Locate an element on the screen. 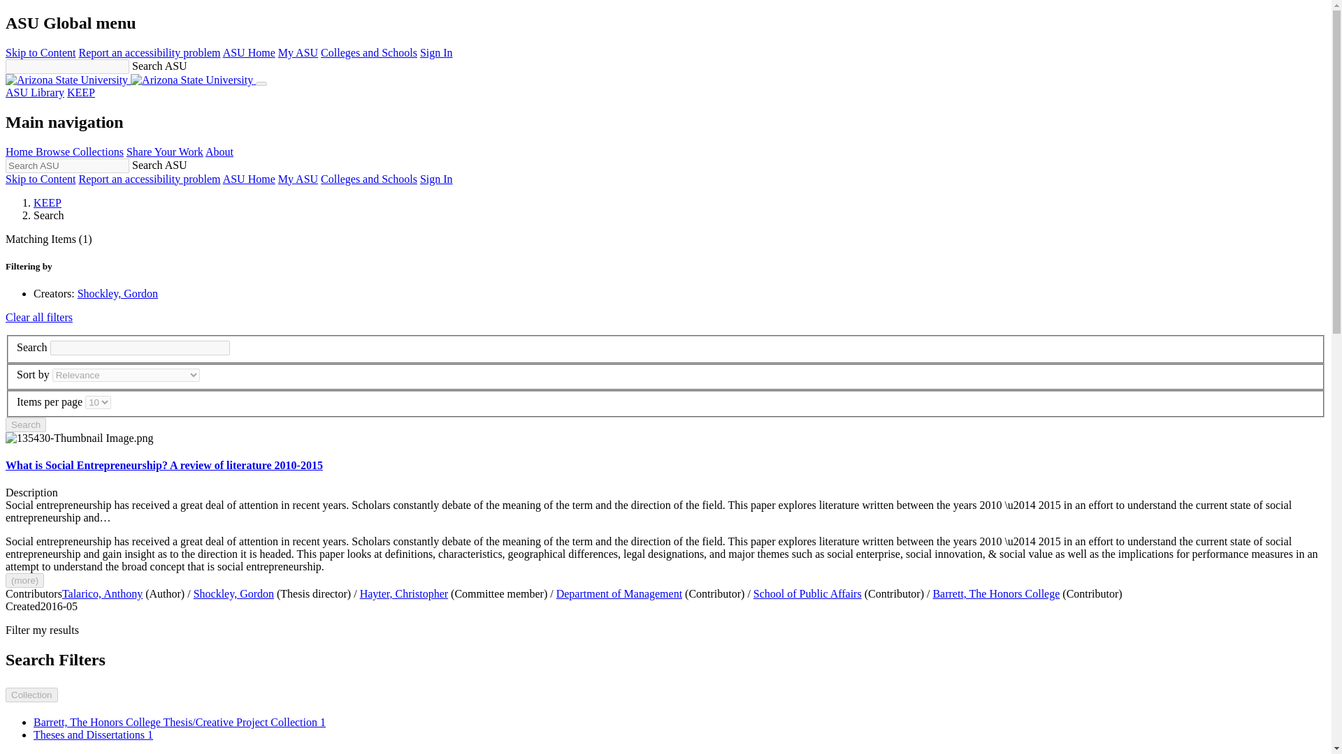 The width and height of the screenshot is (1342, 754). My ASU is located at coordinates (298, 52).